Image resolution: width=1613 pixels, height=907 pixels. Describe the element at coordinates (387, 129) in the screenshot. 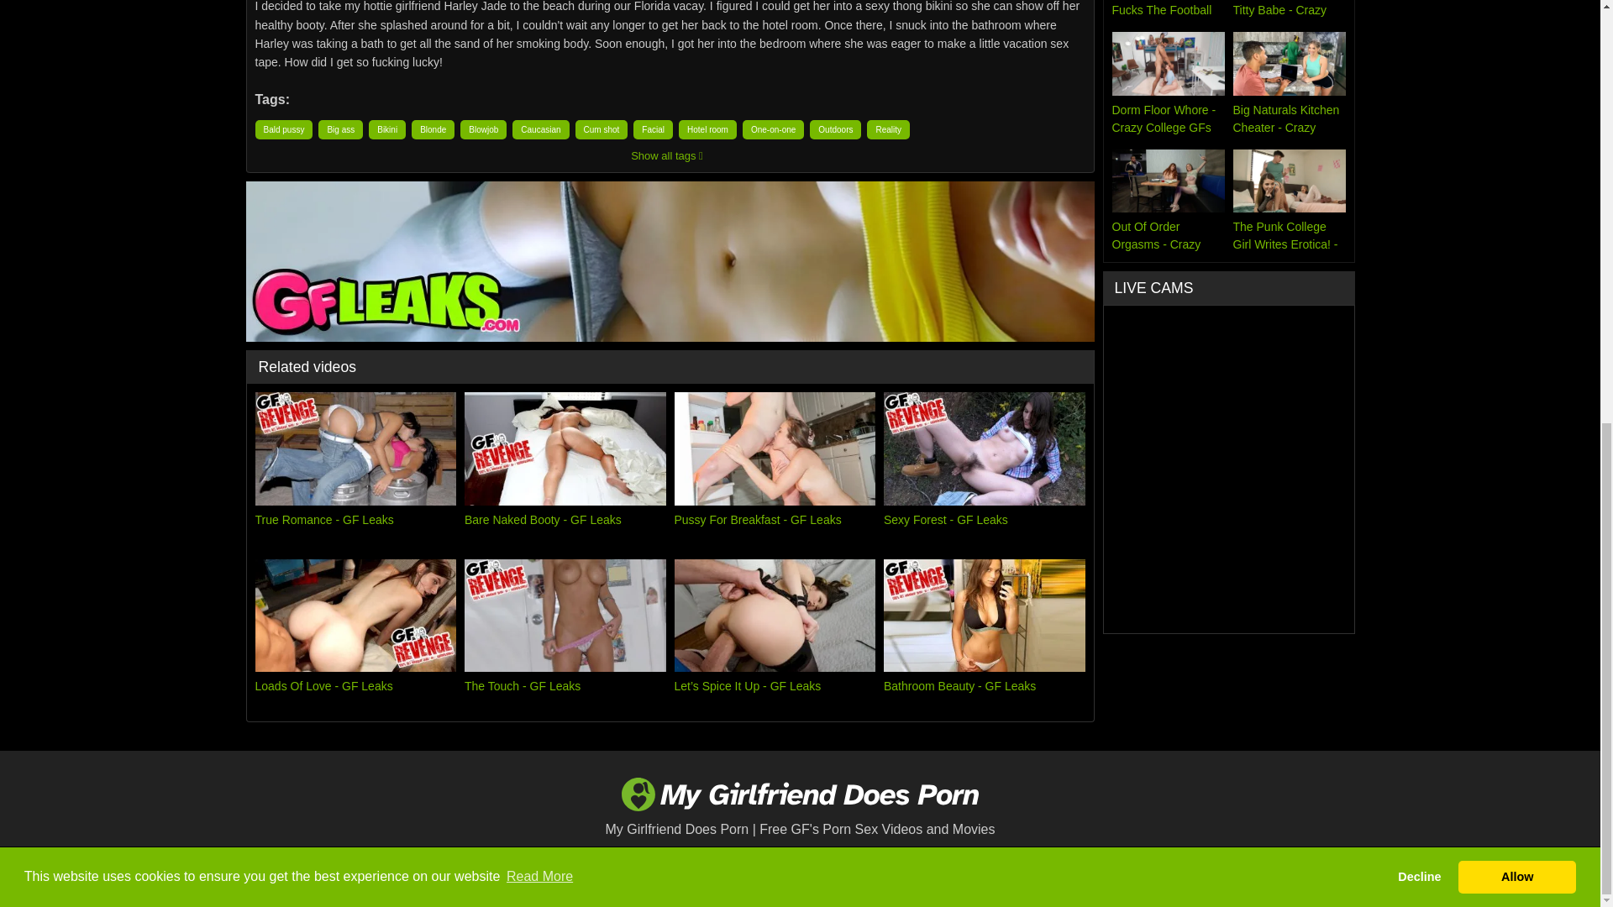

I see `Bikini` at that location.